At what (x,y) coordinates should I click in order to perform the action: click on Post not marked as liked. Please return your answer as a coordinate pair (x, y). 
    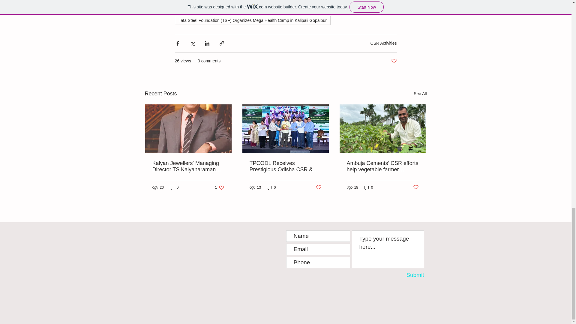
    Looking at the image, I should click on (319, 187).